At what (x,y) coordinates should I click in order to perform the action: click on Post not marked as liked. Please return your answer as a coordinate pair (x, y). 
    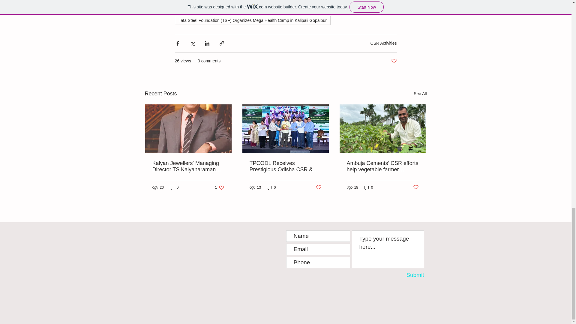
    Looking at the image, I should click on (319, 187).